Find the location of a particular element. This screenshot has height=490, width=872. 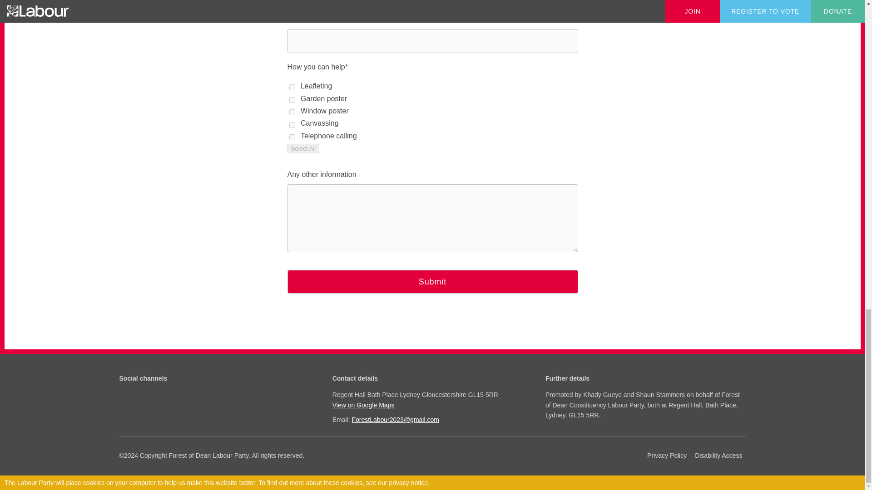

Canvassing is located at coordinates (292, 124).